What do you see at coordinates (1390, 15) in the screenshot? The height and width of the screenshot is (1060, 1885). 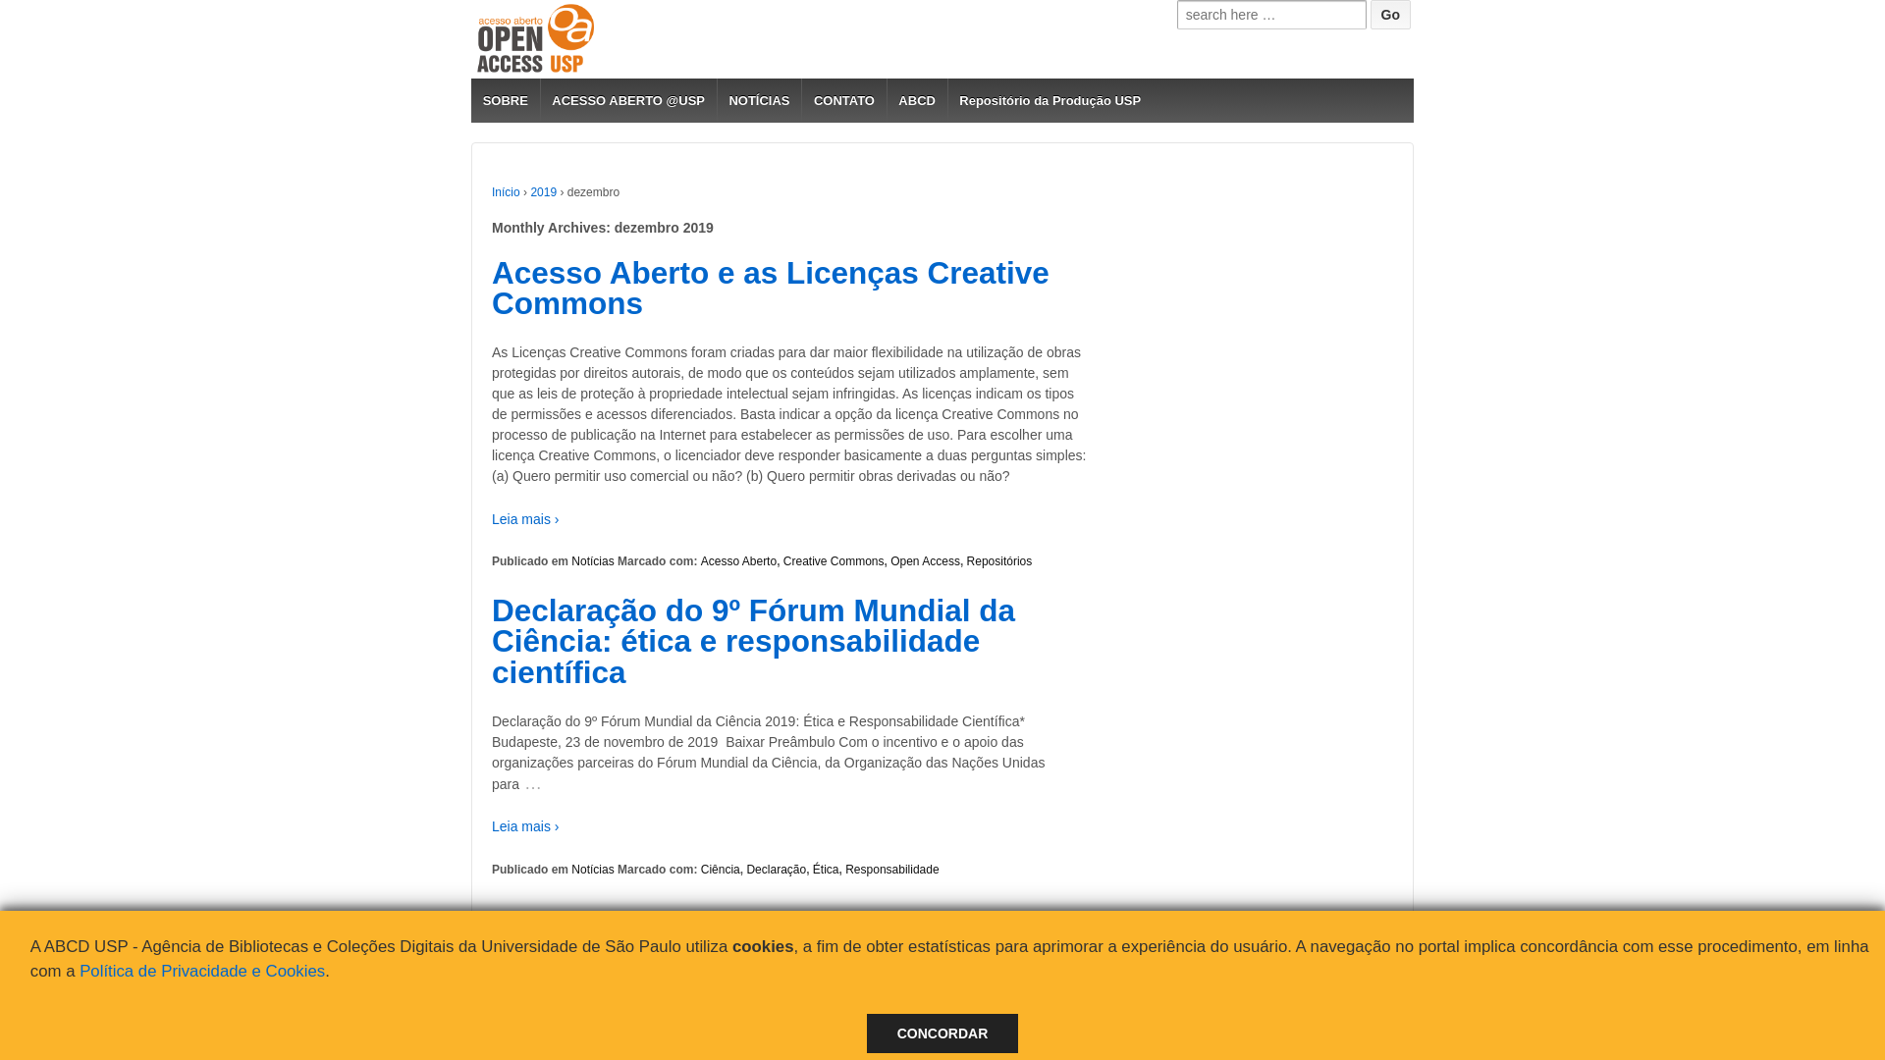 I see `Go` at bounding box center [1390, 15].